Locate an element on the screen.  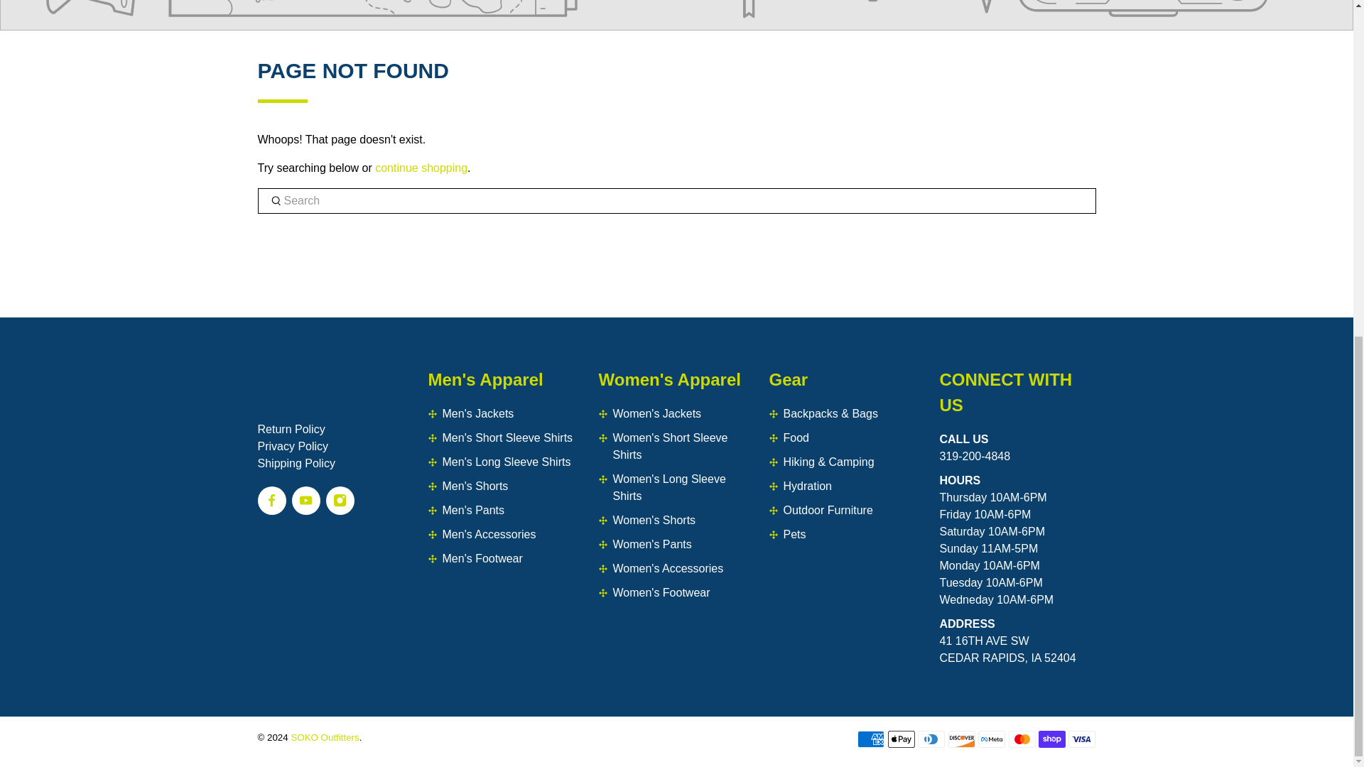
Mastercard is located at coordinates (1022, 739).